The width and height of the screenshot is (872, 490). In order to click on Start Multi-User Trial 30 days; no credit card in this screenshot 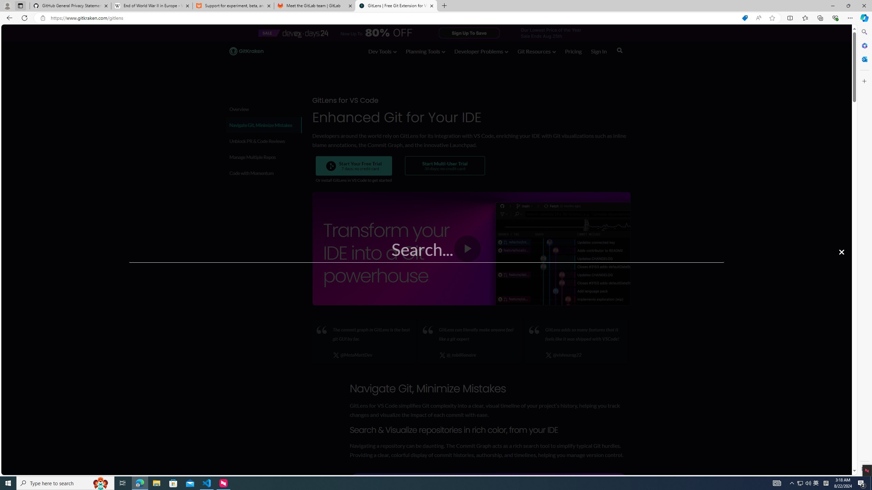, I will do `click(445, 166)`.